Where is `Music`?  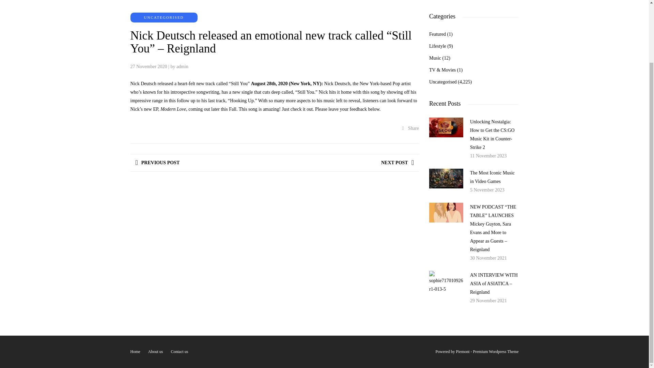 Music is located at coordinates (435, 58).